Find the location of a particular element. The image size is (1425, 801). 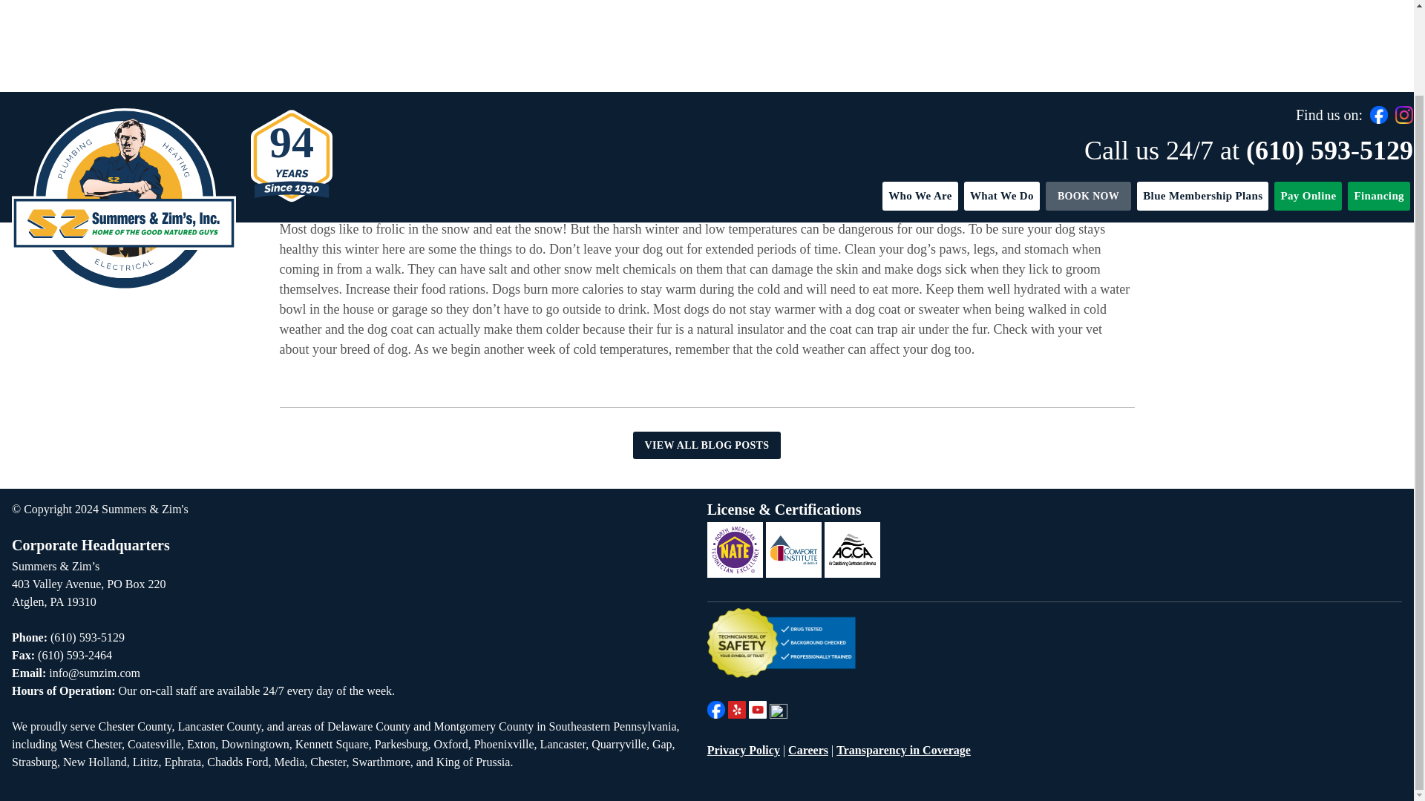

VIEW ALL BLOG POSTS is located at coordinates (707, 445).